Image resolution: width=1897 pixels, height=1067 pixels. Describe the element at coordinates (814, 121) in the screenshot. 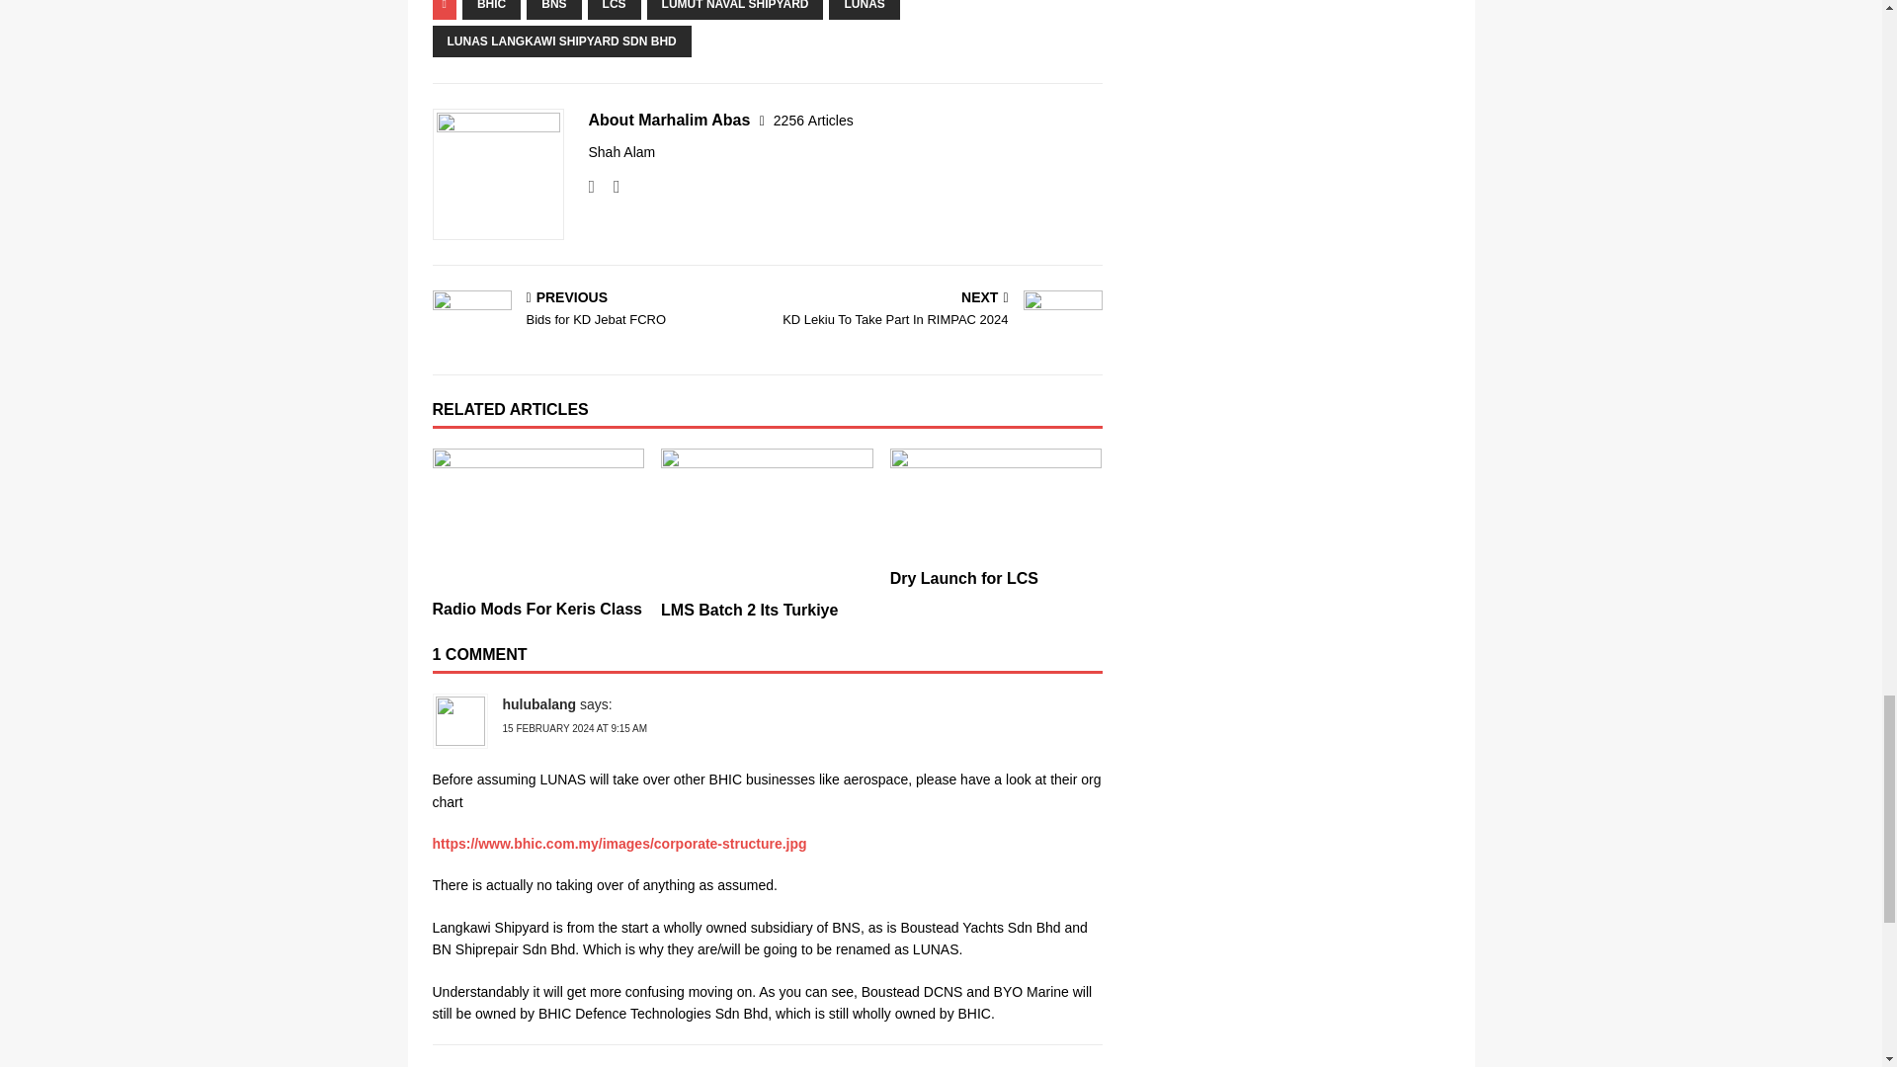

I see `2256 Articles` at that location.